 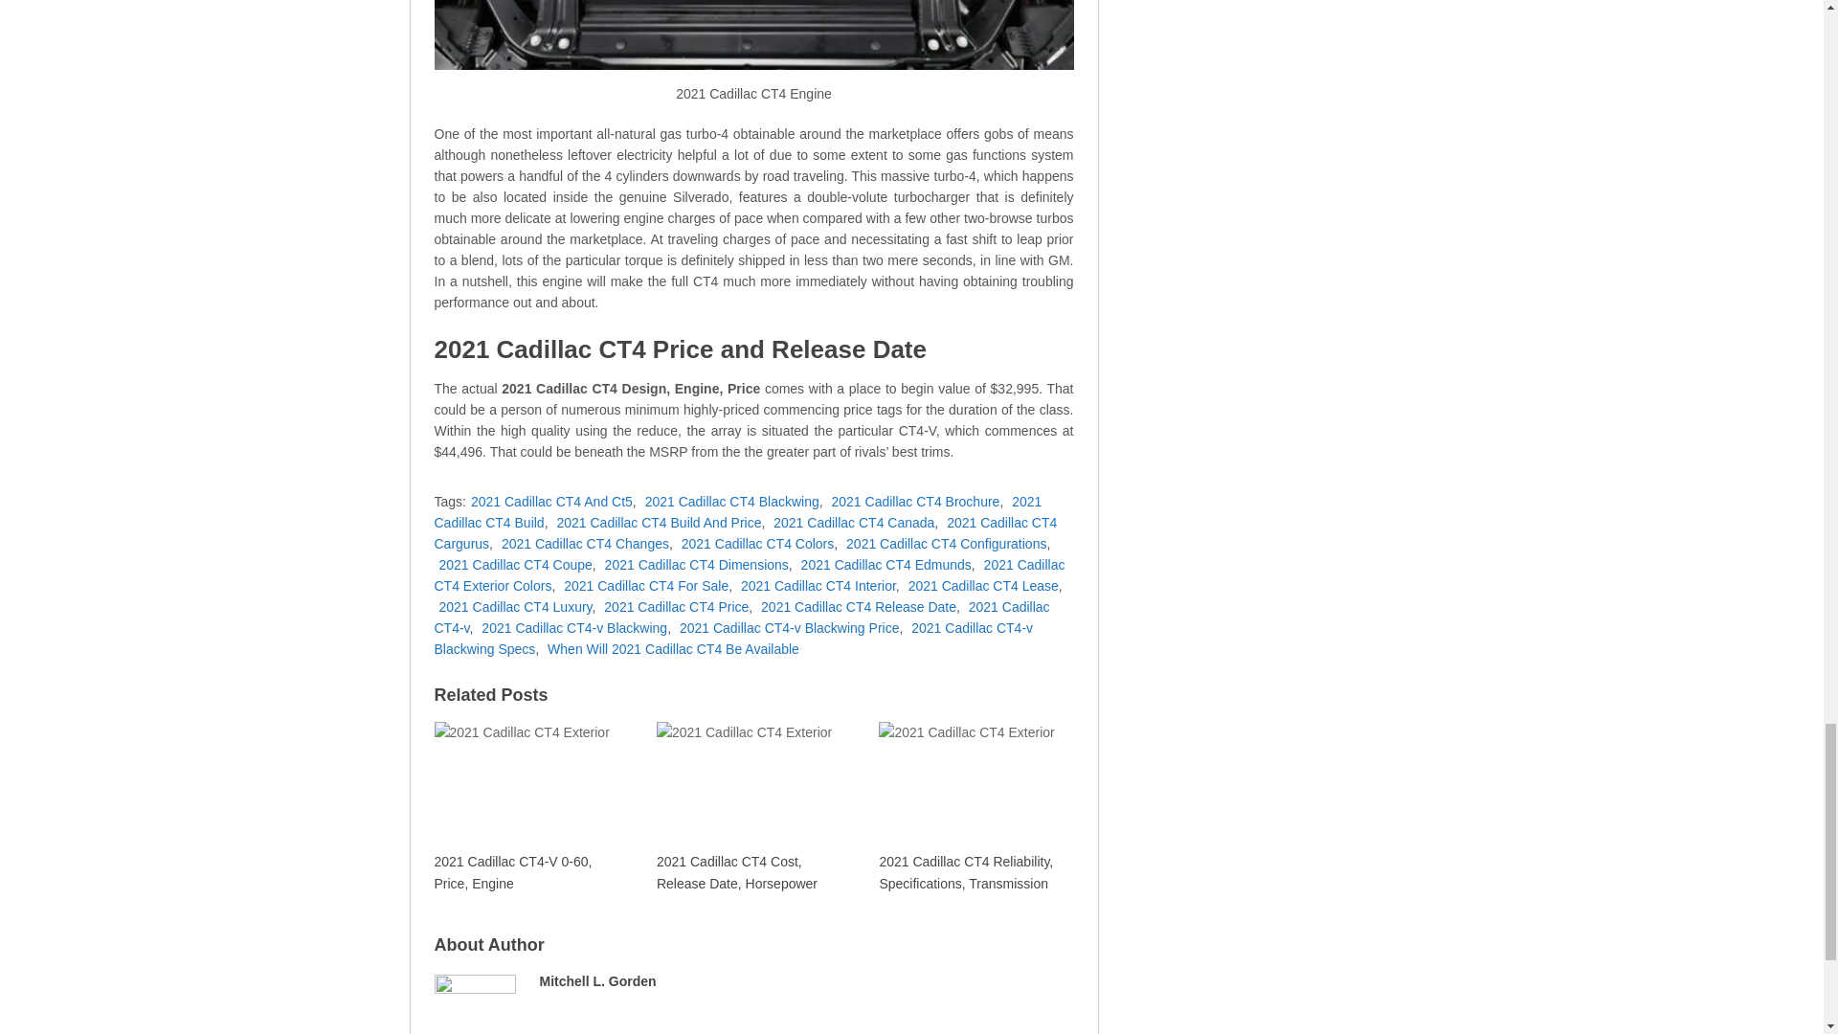 What do you see at coordinates (731, 502) in the screenshot?
I see `2021 Cadillac CT4 Blackwing` at bounding box center [731, 502].